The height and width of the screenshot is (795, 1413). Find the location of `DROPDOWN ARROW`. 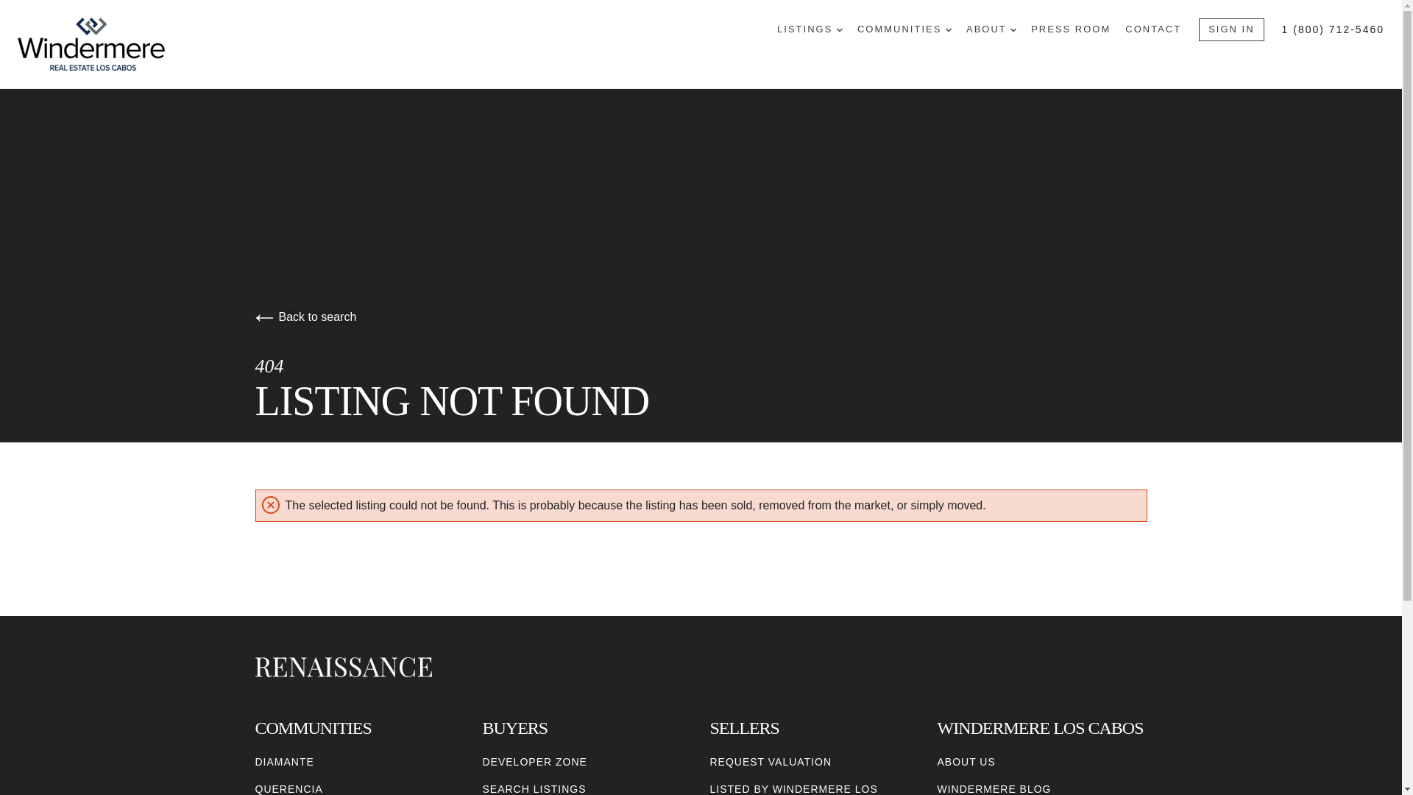

DROPDOWN ARROW is located at coordinates (839, 29).